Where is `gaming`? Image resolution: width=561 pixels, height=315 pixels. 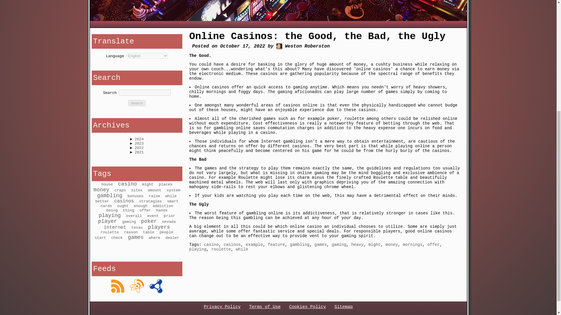 gaming is located at coordinates (339, 244).